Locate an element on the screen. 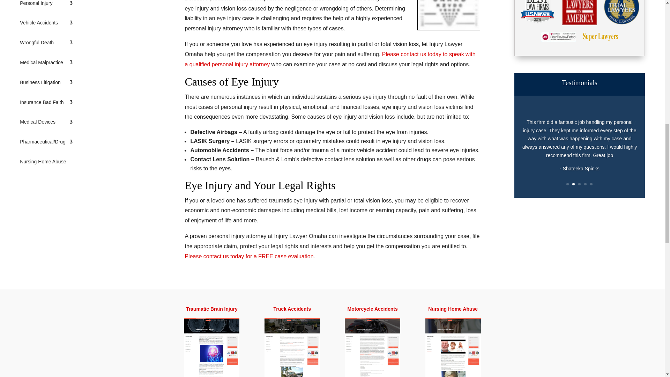  best-law-firms-2016-logo is located at coordinates (537, 22).